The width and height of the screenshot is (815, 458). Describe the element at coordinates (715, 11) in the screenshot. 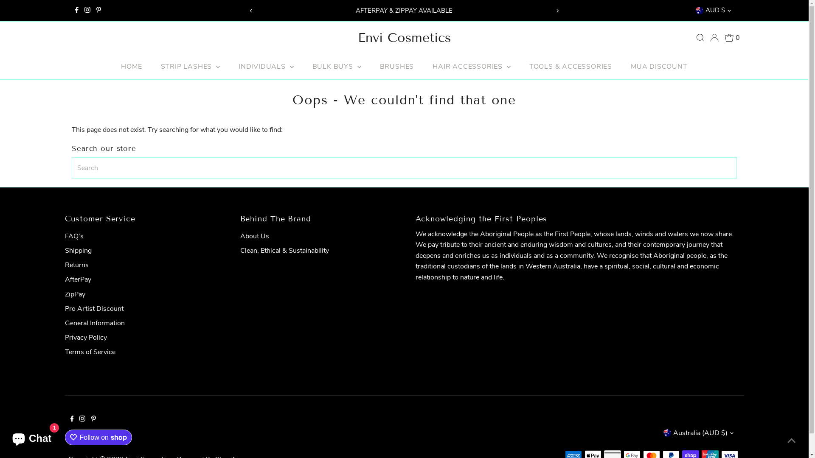

I see `AUD $` at that location.